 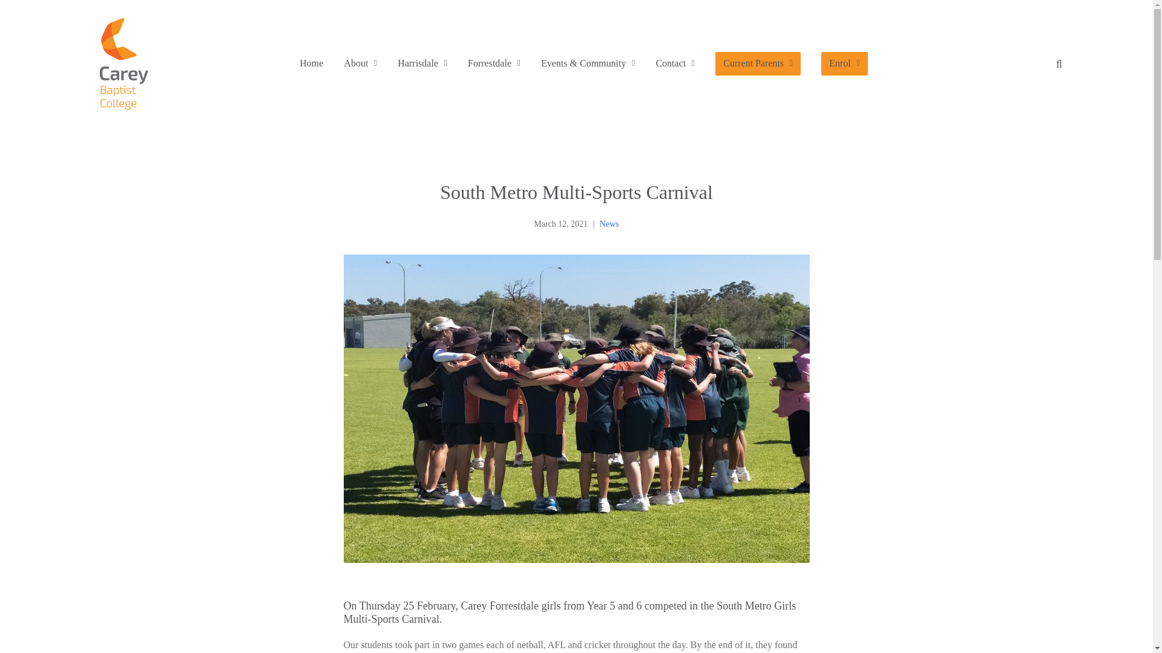 I want to click on Forrestdale, so click(x=494, y=64).